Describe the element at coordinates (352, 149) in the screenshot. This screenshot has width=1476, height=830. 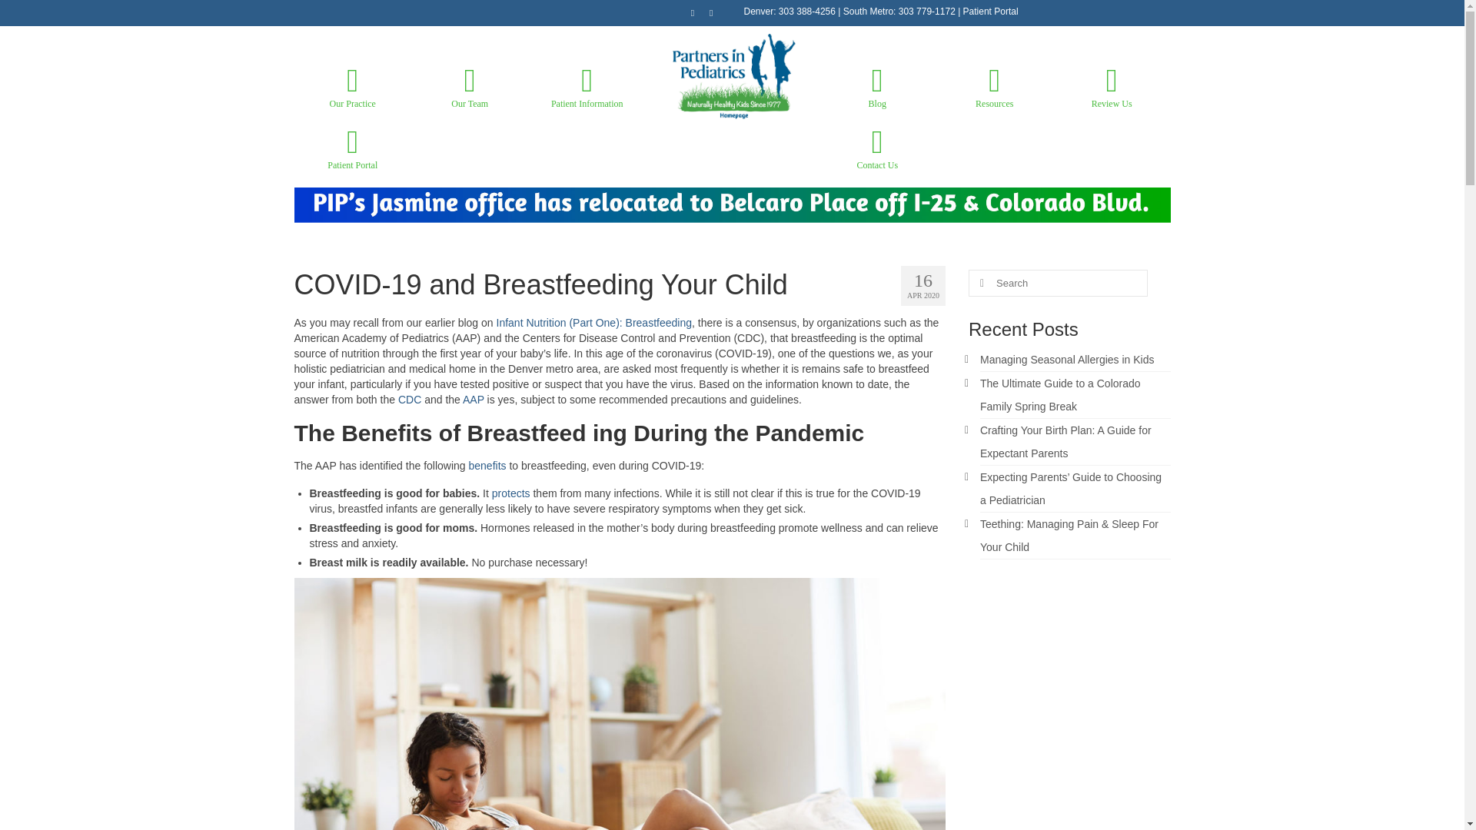
I see `Patient Portal` at that location.